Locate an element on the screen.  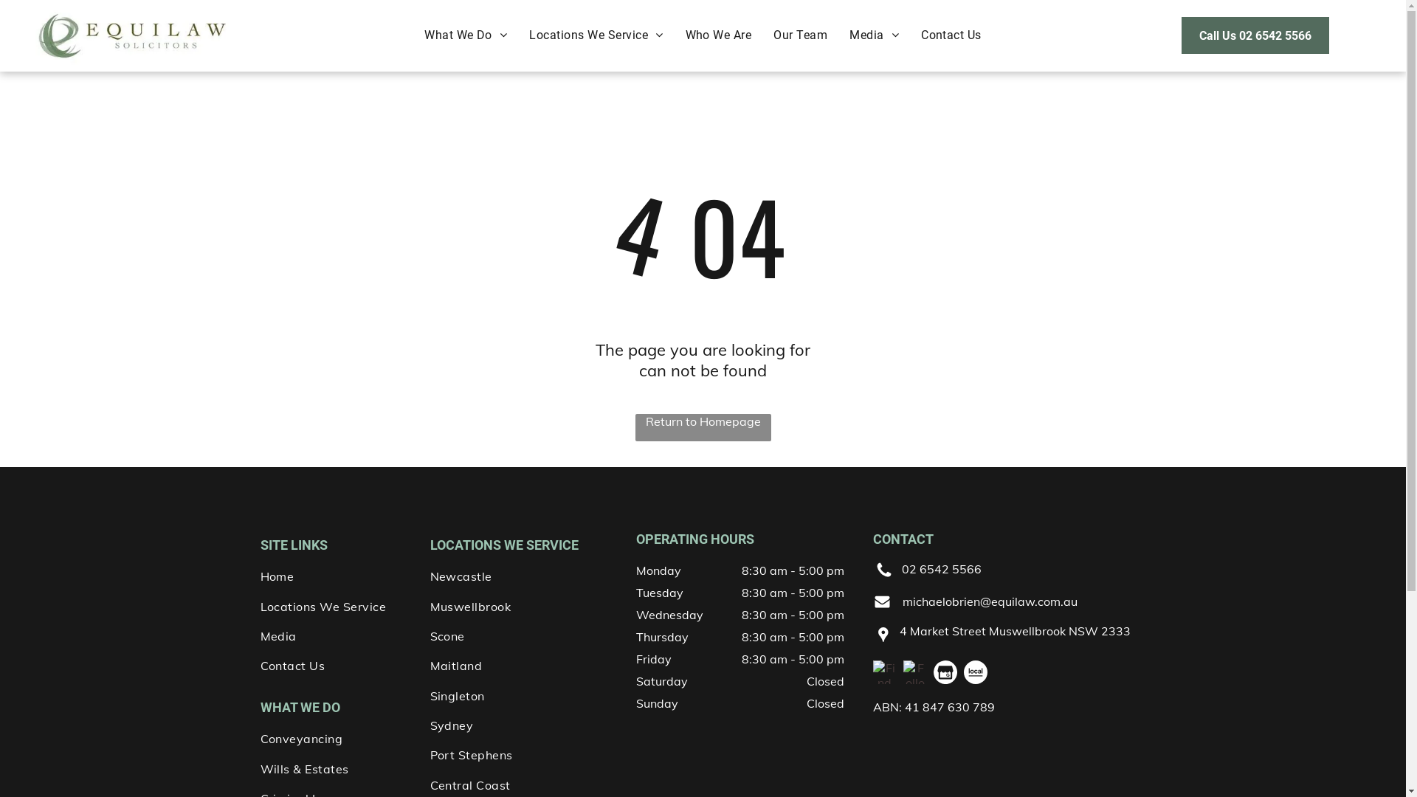
Locations We Service is located at coordinates (334, 606).